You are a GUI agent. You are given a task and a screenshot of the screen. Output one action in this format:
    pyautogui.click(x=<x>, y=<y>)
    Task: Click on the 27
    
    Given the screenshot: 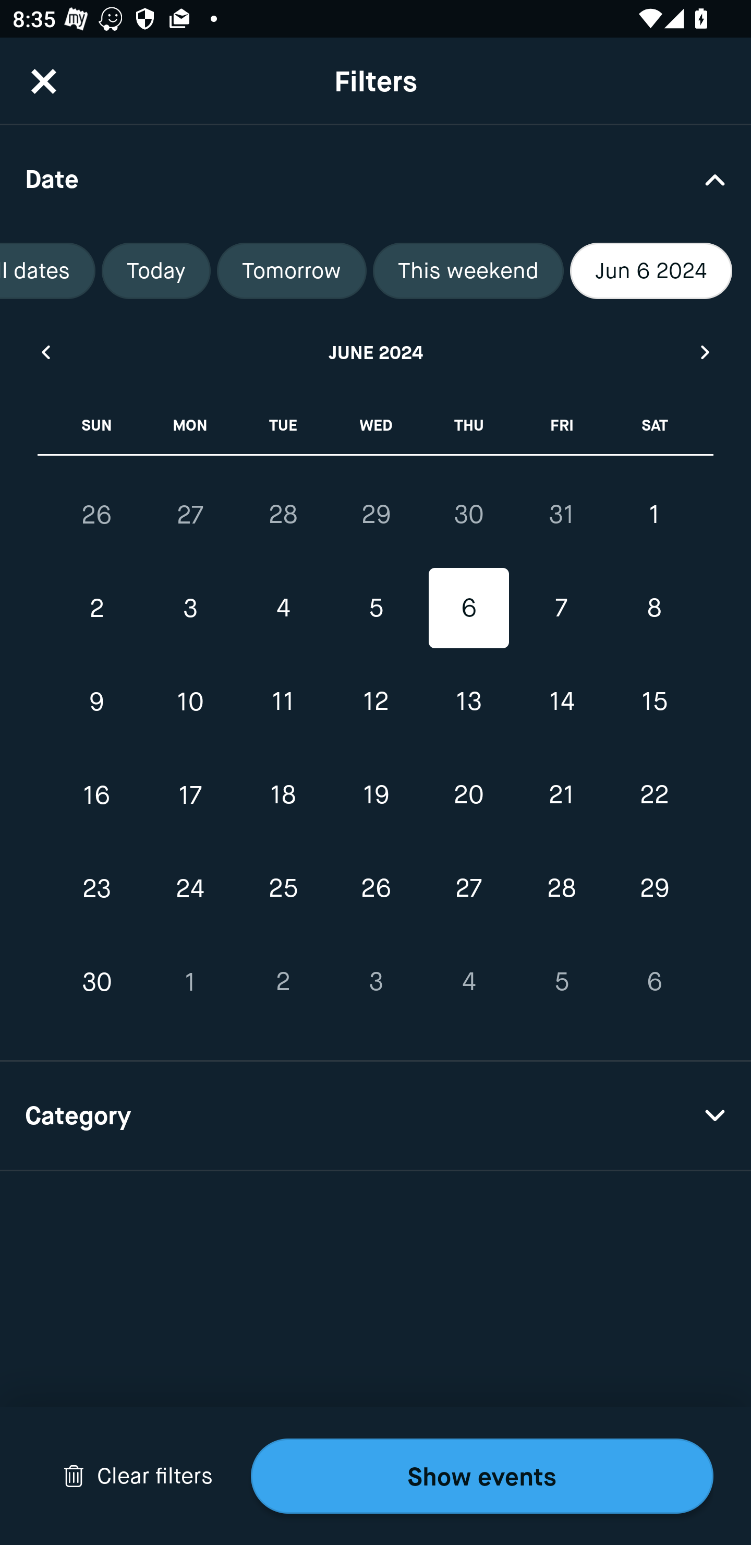 What is the action you would take?
    pyautogui.click(x=190, y=515)
    